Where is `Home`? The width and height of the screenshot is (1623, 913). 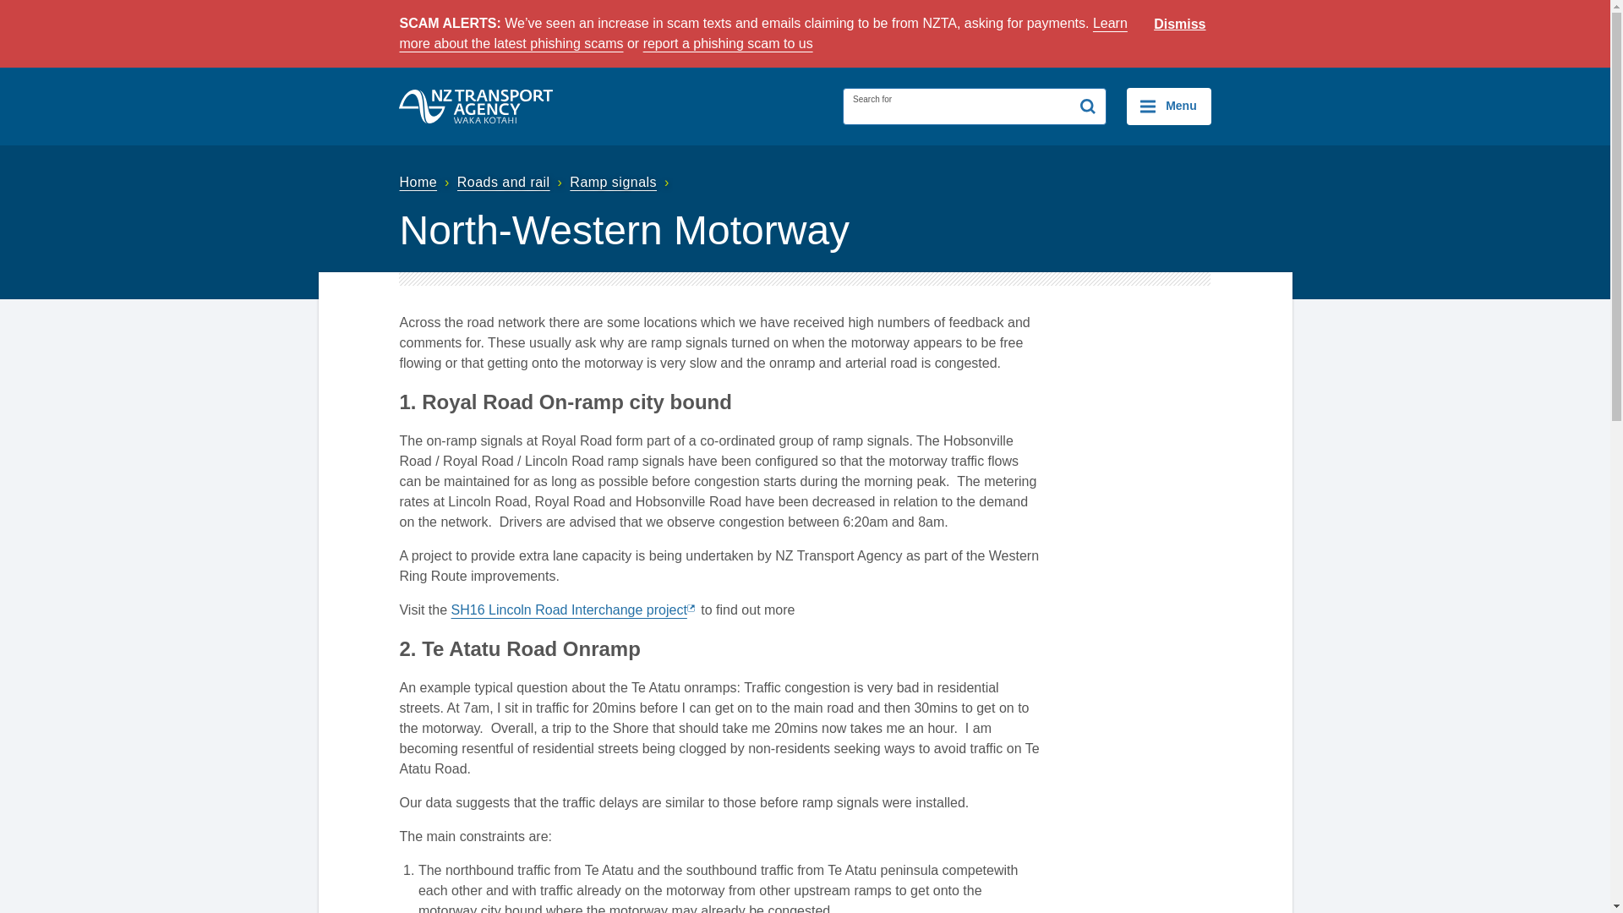 Home is located at coordinates (426, 182).